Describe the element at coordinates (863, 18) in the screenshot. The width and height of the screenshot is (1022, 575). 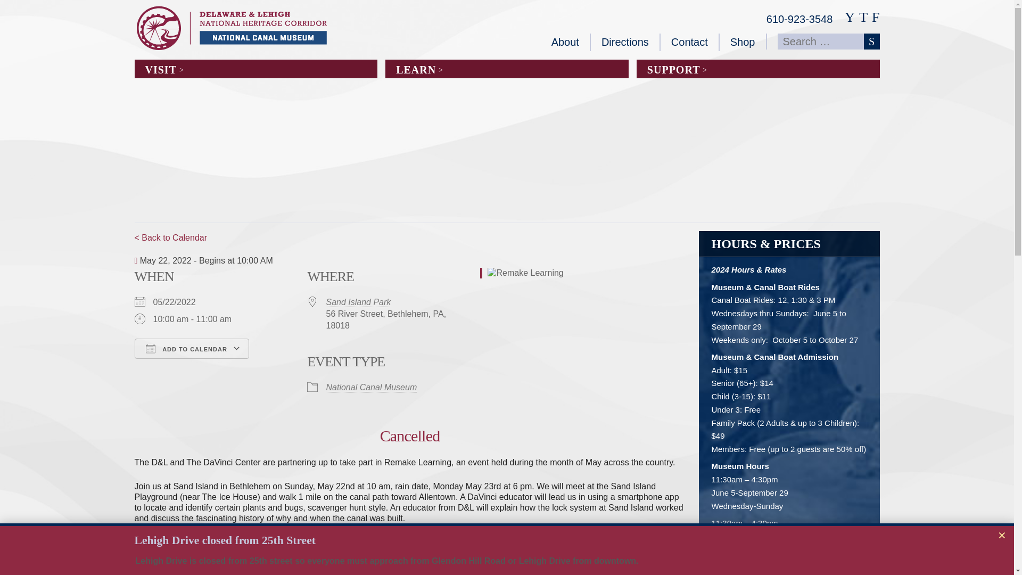
I see `T` at that location.